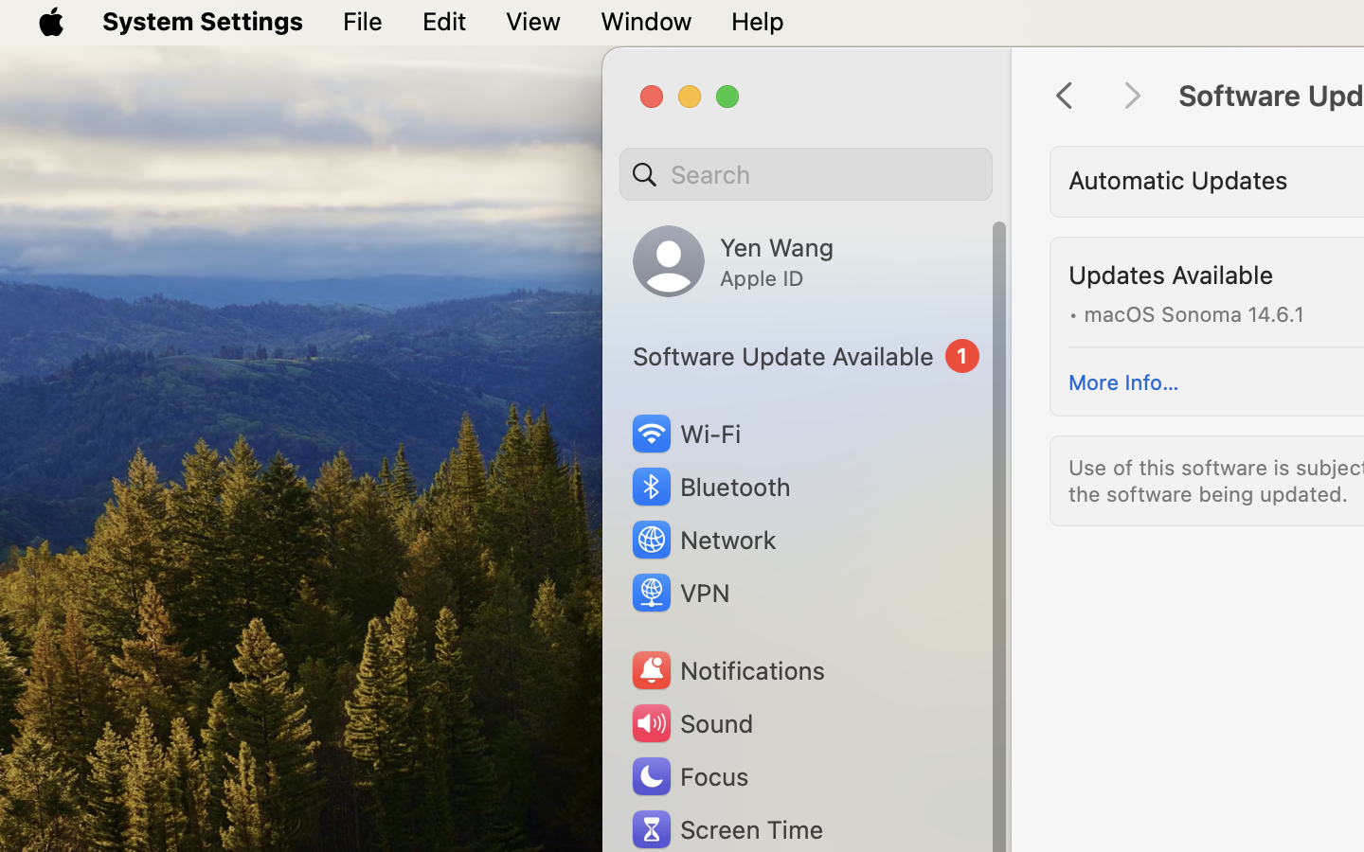  What do you see at coordinates (1186, 312) in the screenshot?
I see `• macOS Sonoma 14.6.1` at bounding box center [1186, 312].